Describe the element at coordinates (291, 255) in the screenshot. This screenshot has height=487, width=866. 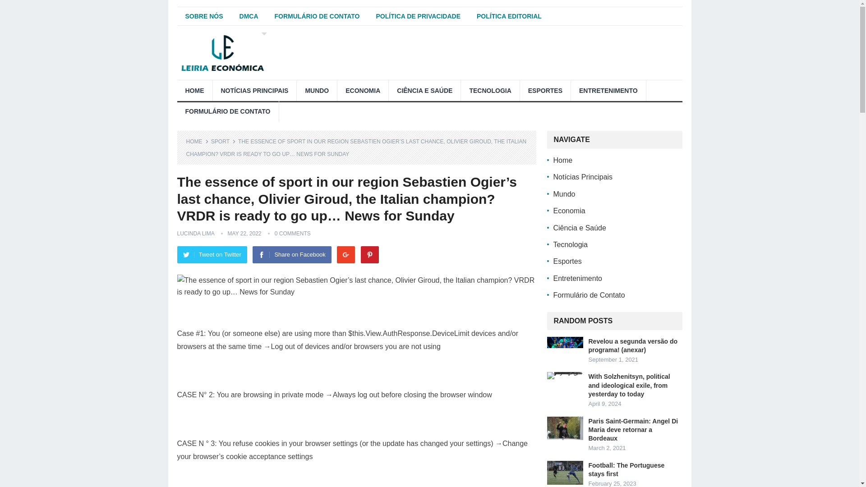
I see `Share on Facebook` at that location.